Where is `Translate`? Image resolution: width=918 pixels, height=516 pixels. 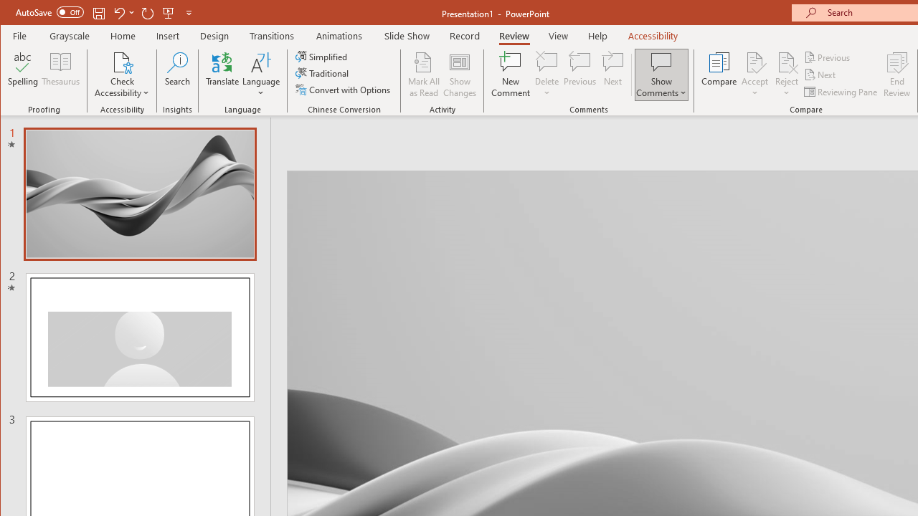
Translate is located at coordinates (222, 75).